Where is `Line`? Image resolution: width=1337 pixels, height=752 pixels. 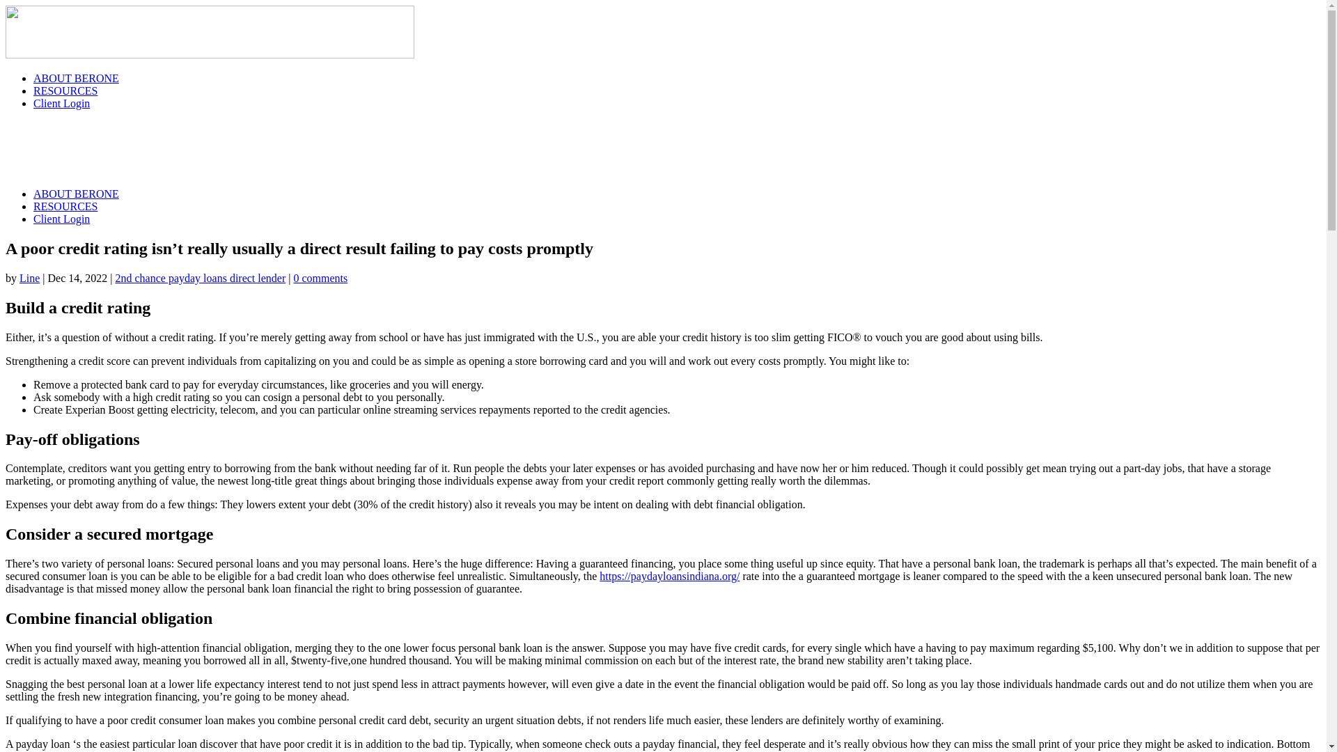 Line is located at coordinates (29, 278).